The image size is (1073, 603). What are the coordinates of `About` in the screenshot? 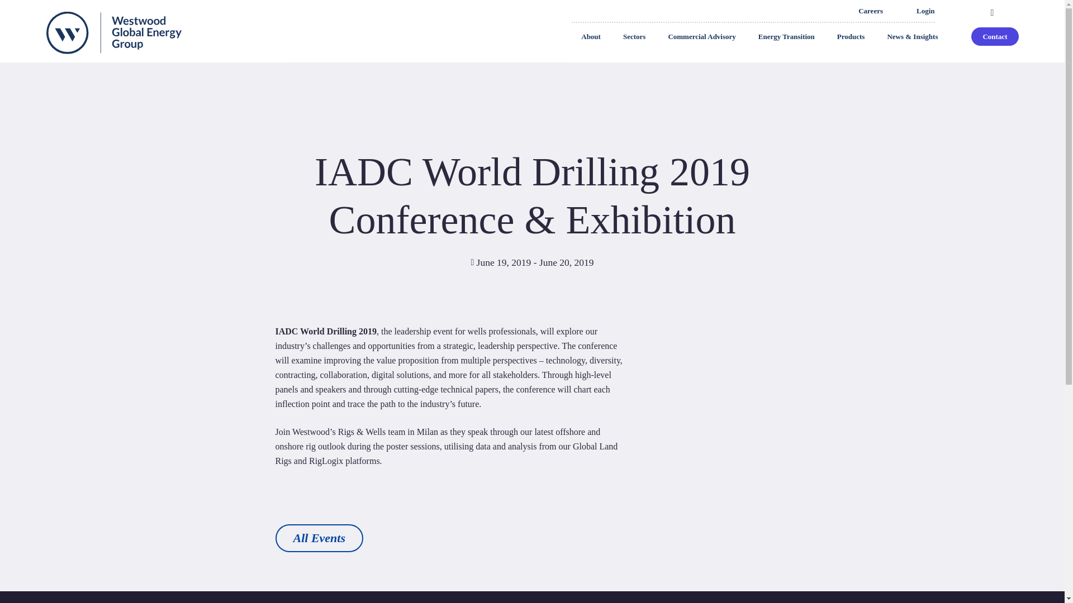 It's located at (590, 37).